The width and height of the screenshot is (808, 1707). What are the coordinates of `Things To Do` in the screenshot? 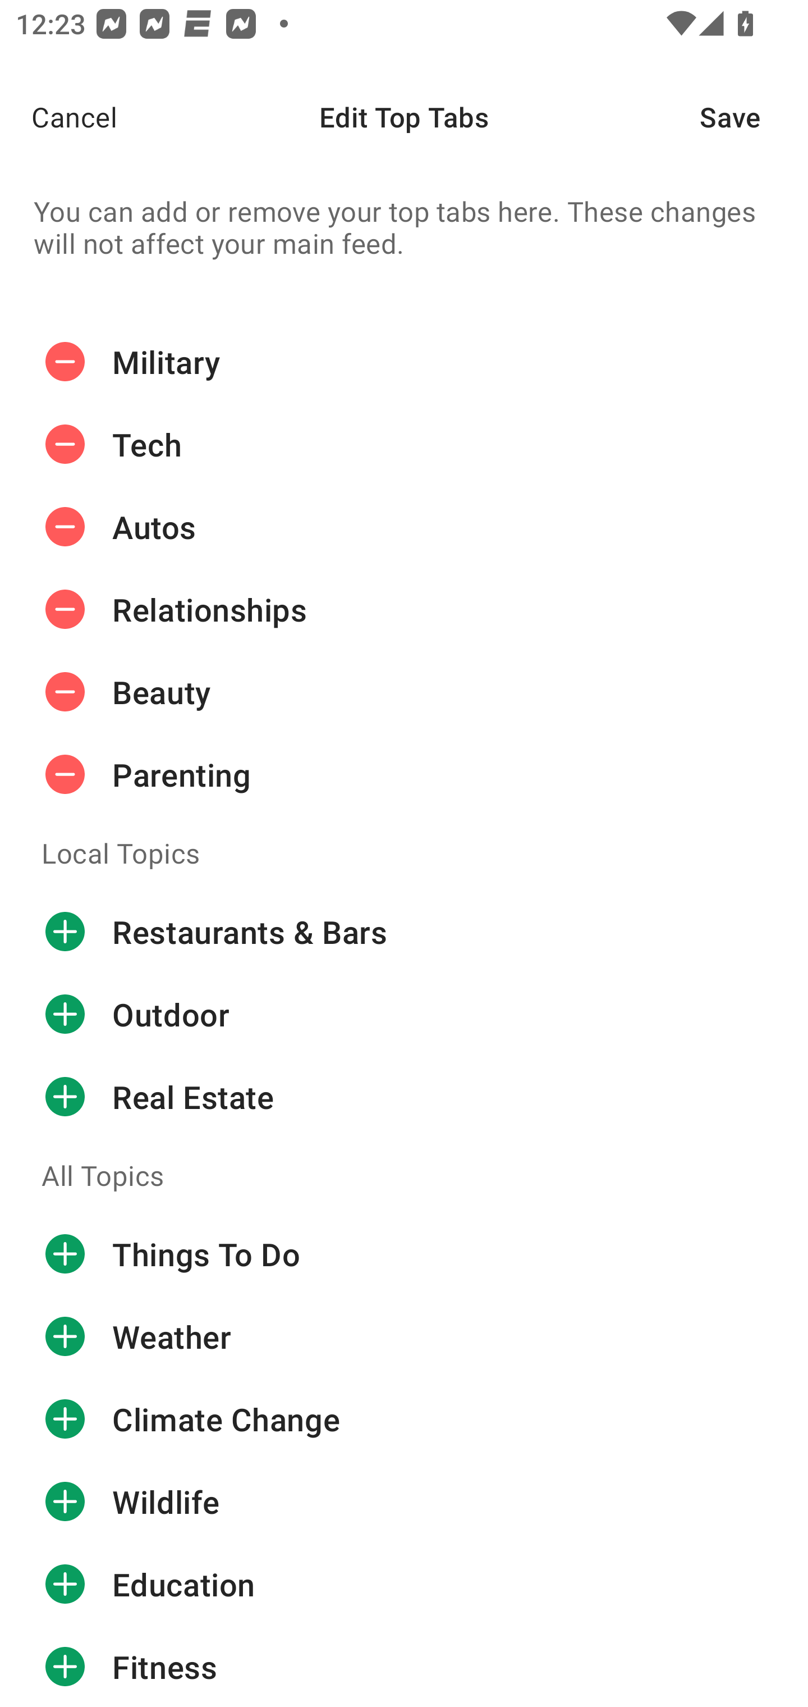 It's located at (404, 1254).